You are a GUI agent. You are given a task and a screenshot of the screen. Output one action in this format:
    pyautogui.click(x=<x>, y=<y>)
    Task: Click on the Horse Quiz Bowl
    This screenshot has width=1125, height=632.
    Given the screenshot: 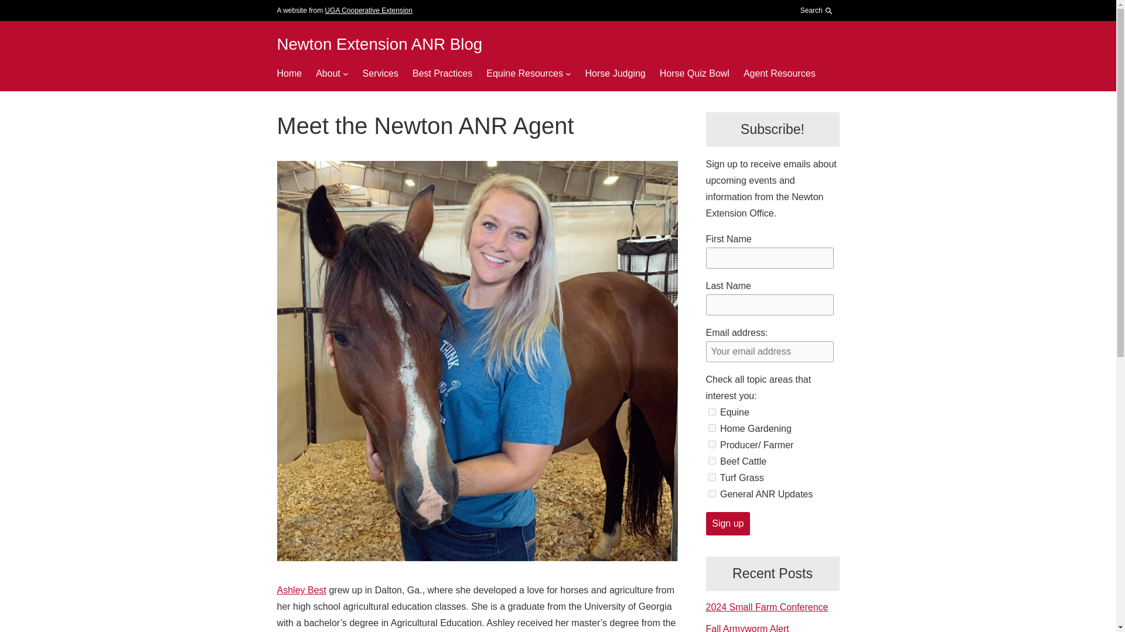 What is the action you would take?
    pyautogui.click(x=694, y=74)
    